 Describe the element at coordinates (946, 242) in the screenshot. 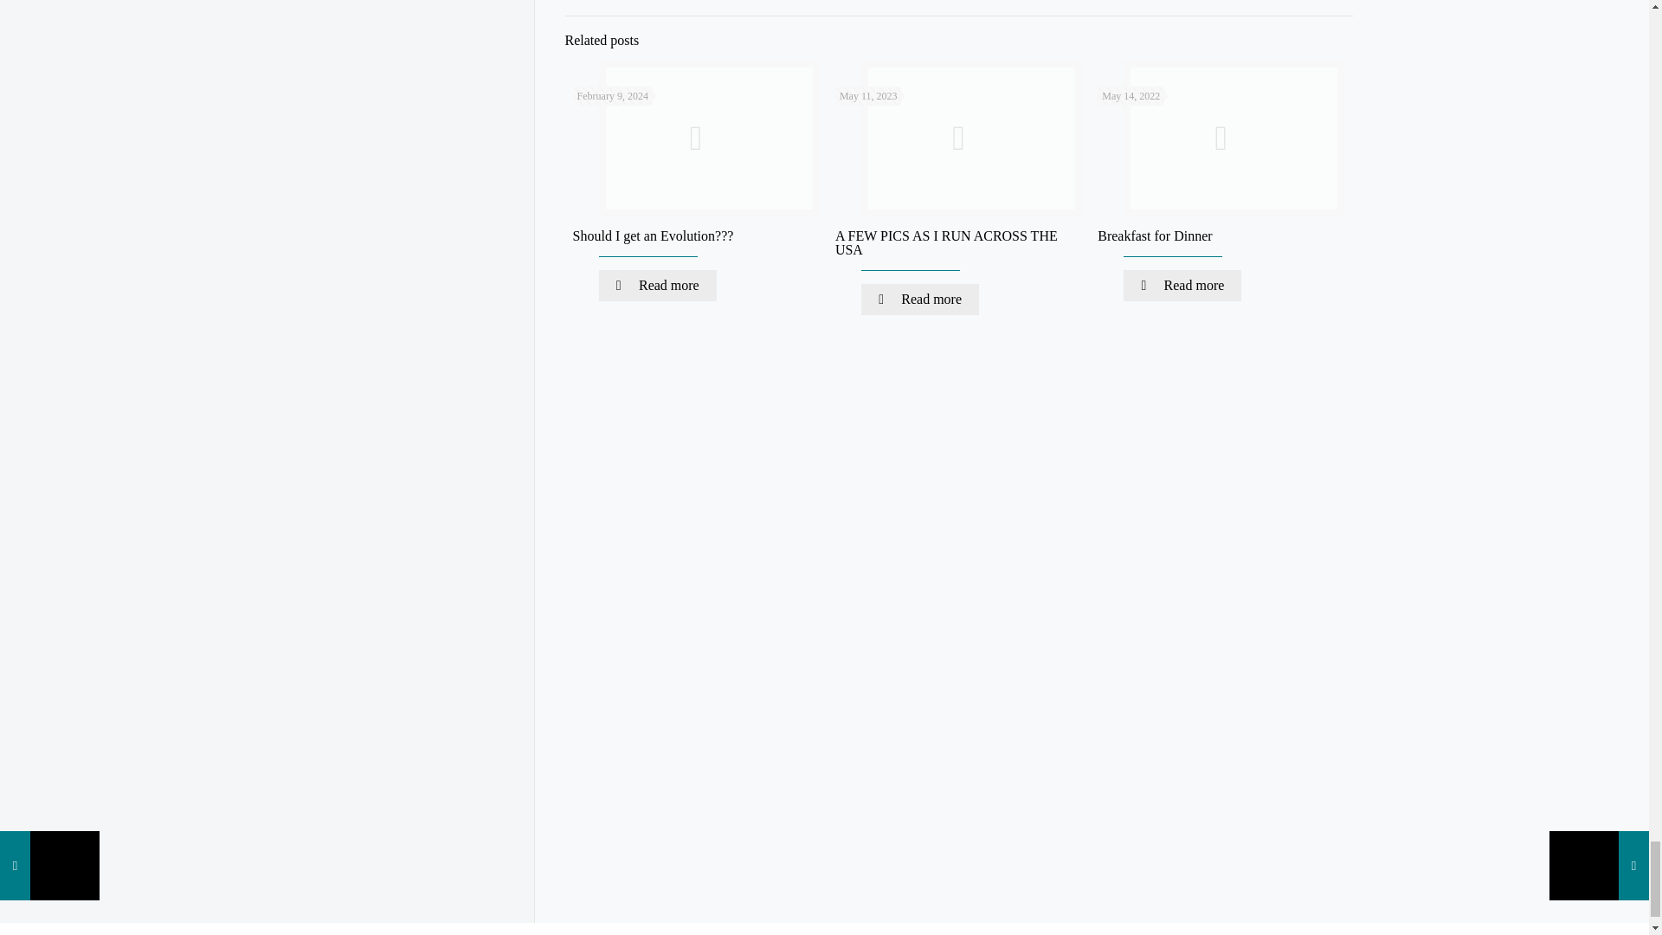

I see `A FEW PICS AS I RUN ACROSS THE USA` at that location.